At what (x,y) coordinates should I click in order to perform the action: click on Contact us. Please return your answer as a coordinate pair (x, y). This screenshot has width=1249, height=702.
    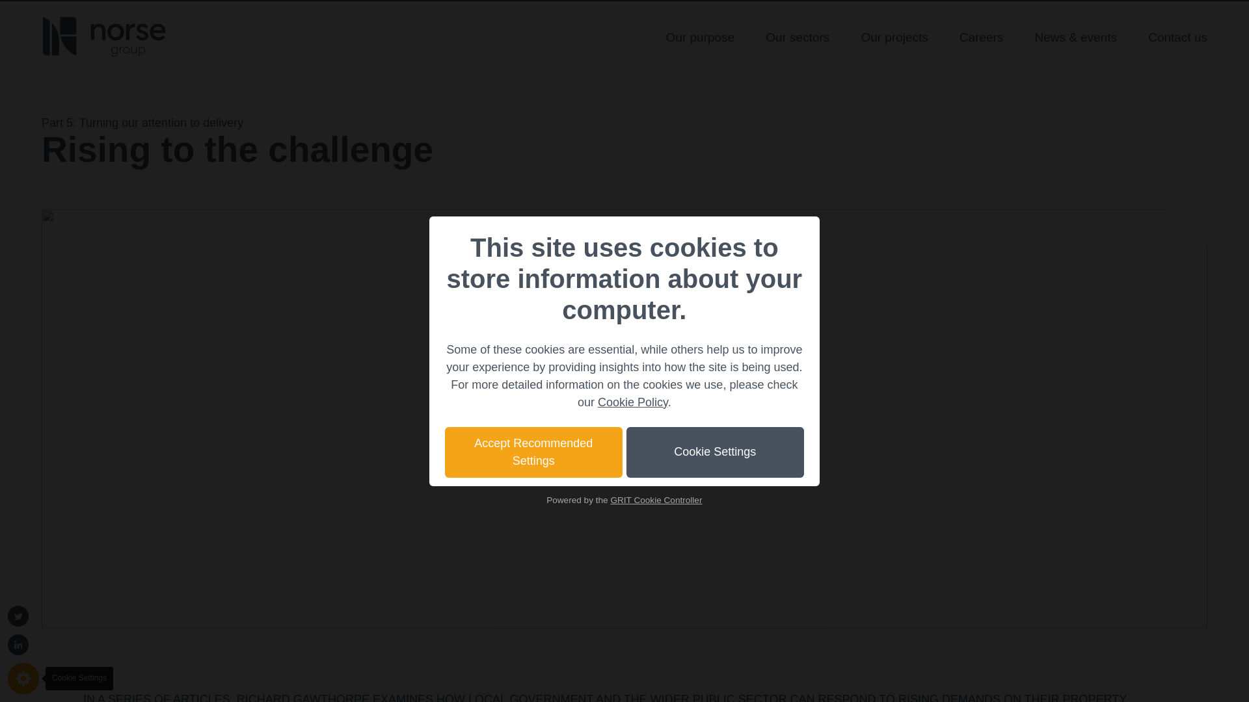
    Looking at the image, I should click on (1177, 36).